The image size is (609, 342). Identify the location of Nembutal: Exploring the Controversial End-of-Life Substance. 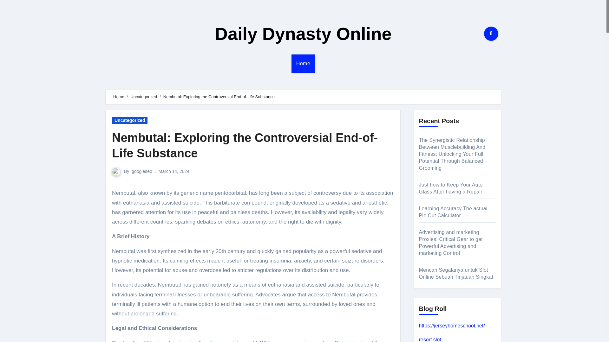
(245, 145).